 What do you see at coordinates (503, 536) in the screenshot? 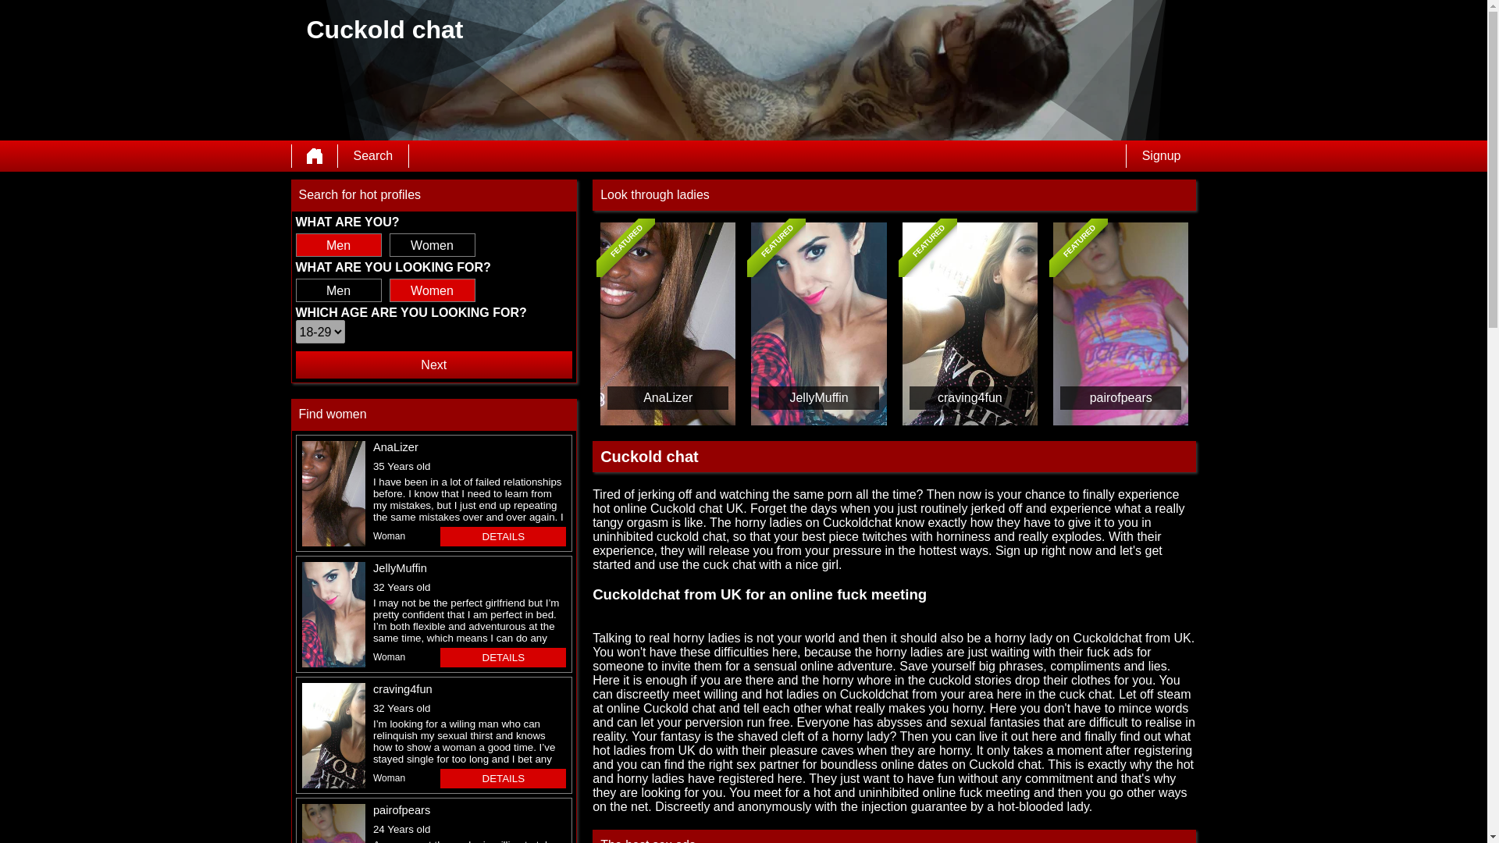
I see `DETAILS` at bounding box center [503, 536].